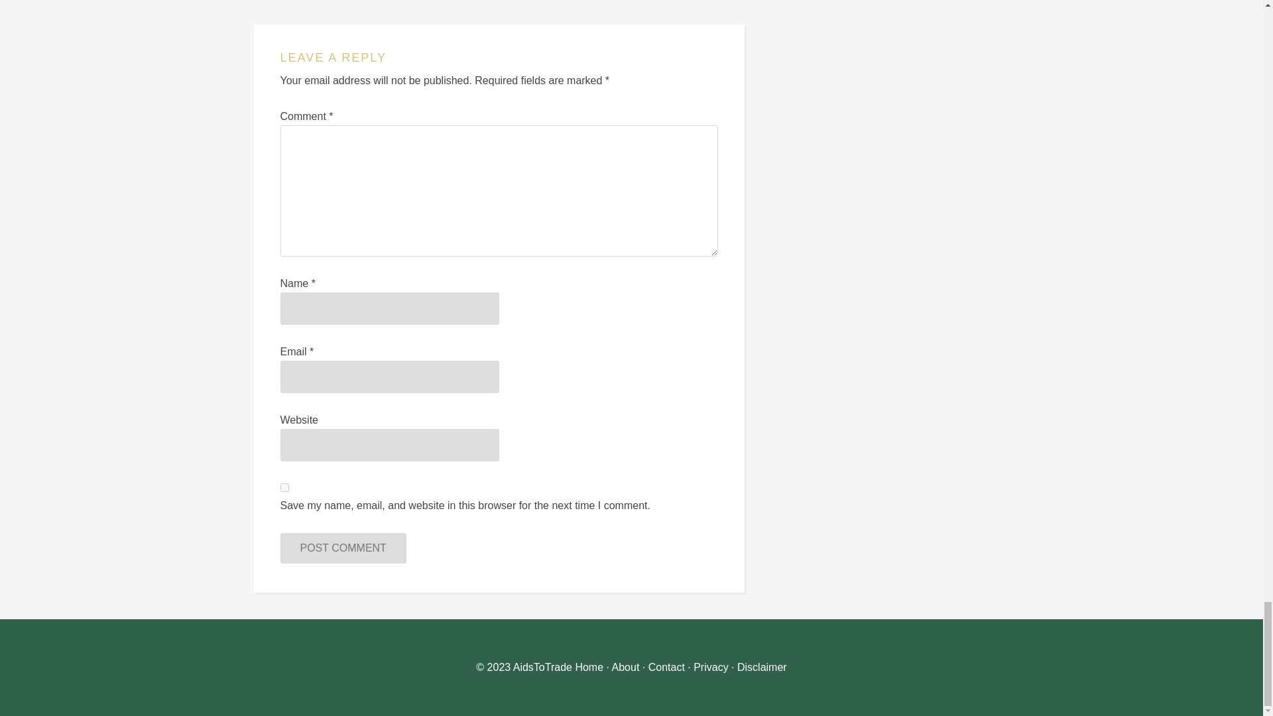 Image resolution: width=1273 pixels, height=716 pixels. What do you see at coordinates (343, 548) in the screenshot?
I see `Post Comment` at bounding box center [343, 548].